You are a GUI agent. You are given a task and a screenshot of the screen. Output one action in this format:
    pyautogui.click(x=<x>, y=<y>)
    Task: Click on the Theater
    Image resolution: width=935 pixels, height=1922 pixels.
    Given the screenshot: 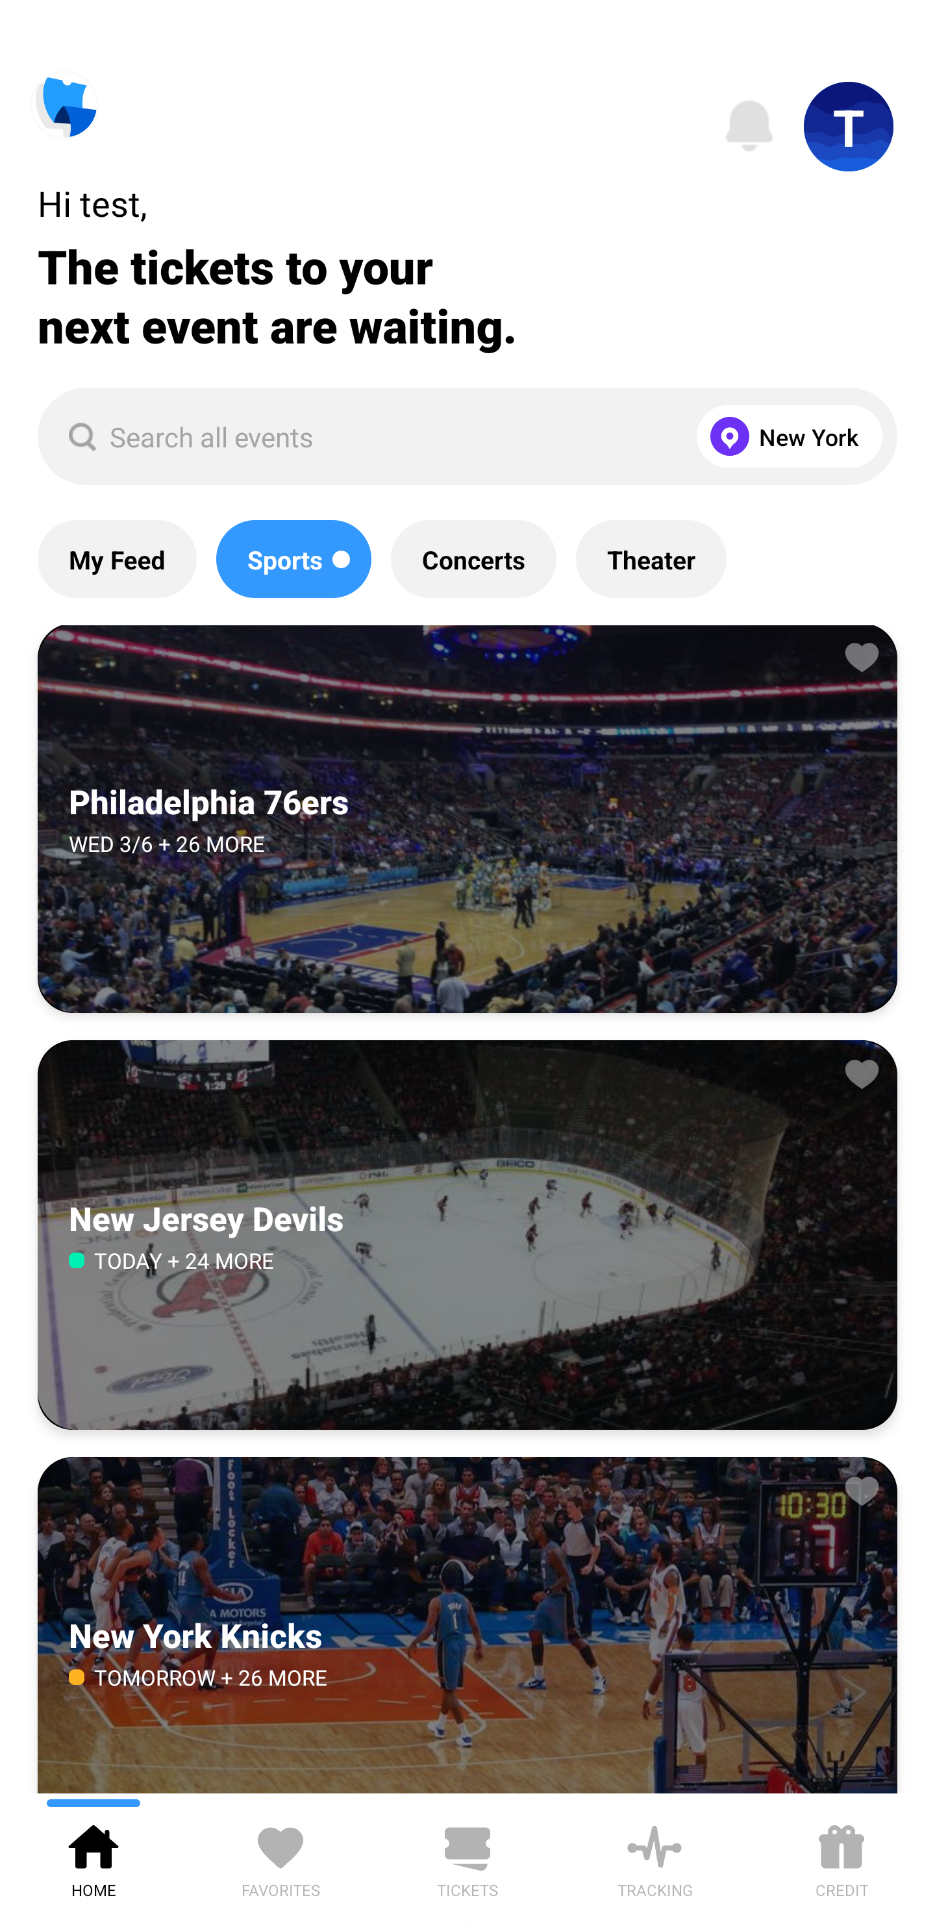 What is the action you would take?
    pyautogui.click(x=651, y=559)
    